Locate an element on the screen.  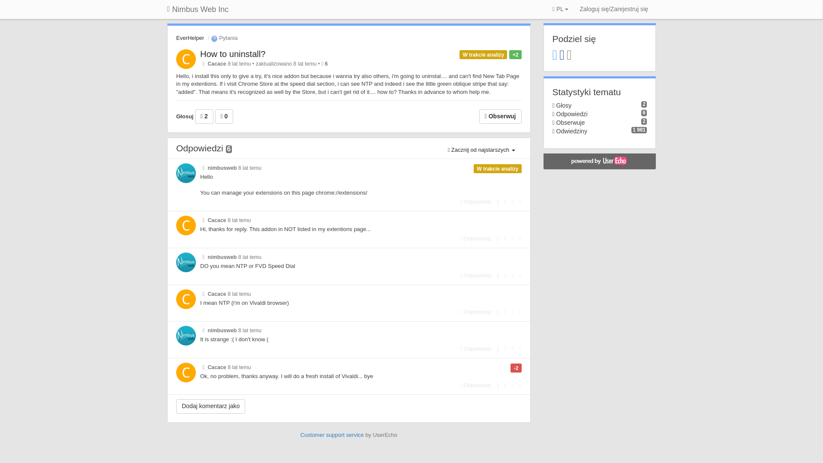
PL is located at coordinates (560, 9).